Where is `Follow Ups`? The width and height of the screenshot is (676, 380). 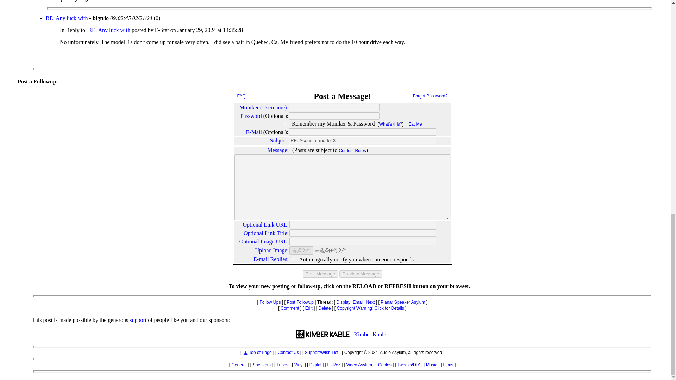 Follow Ups is located at coordinates (270, 302).